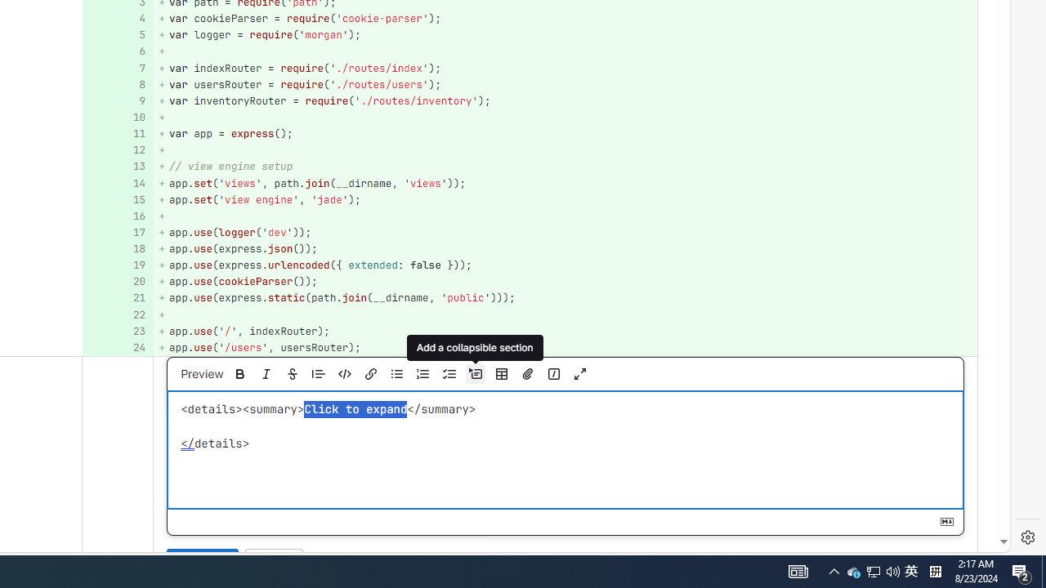 This screenshot has width=1046, height=588. I want to click on Add a numbered list, so click(422, 374).